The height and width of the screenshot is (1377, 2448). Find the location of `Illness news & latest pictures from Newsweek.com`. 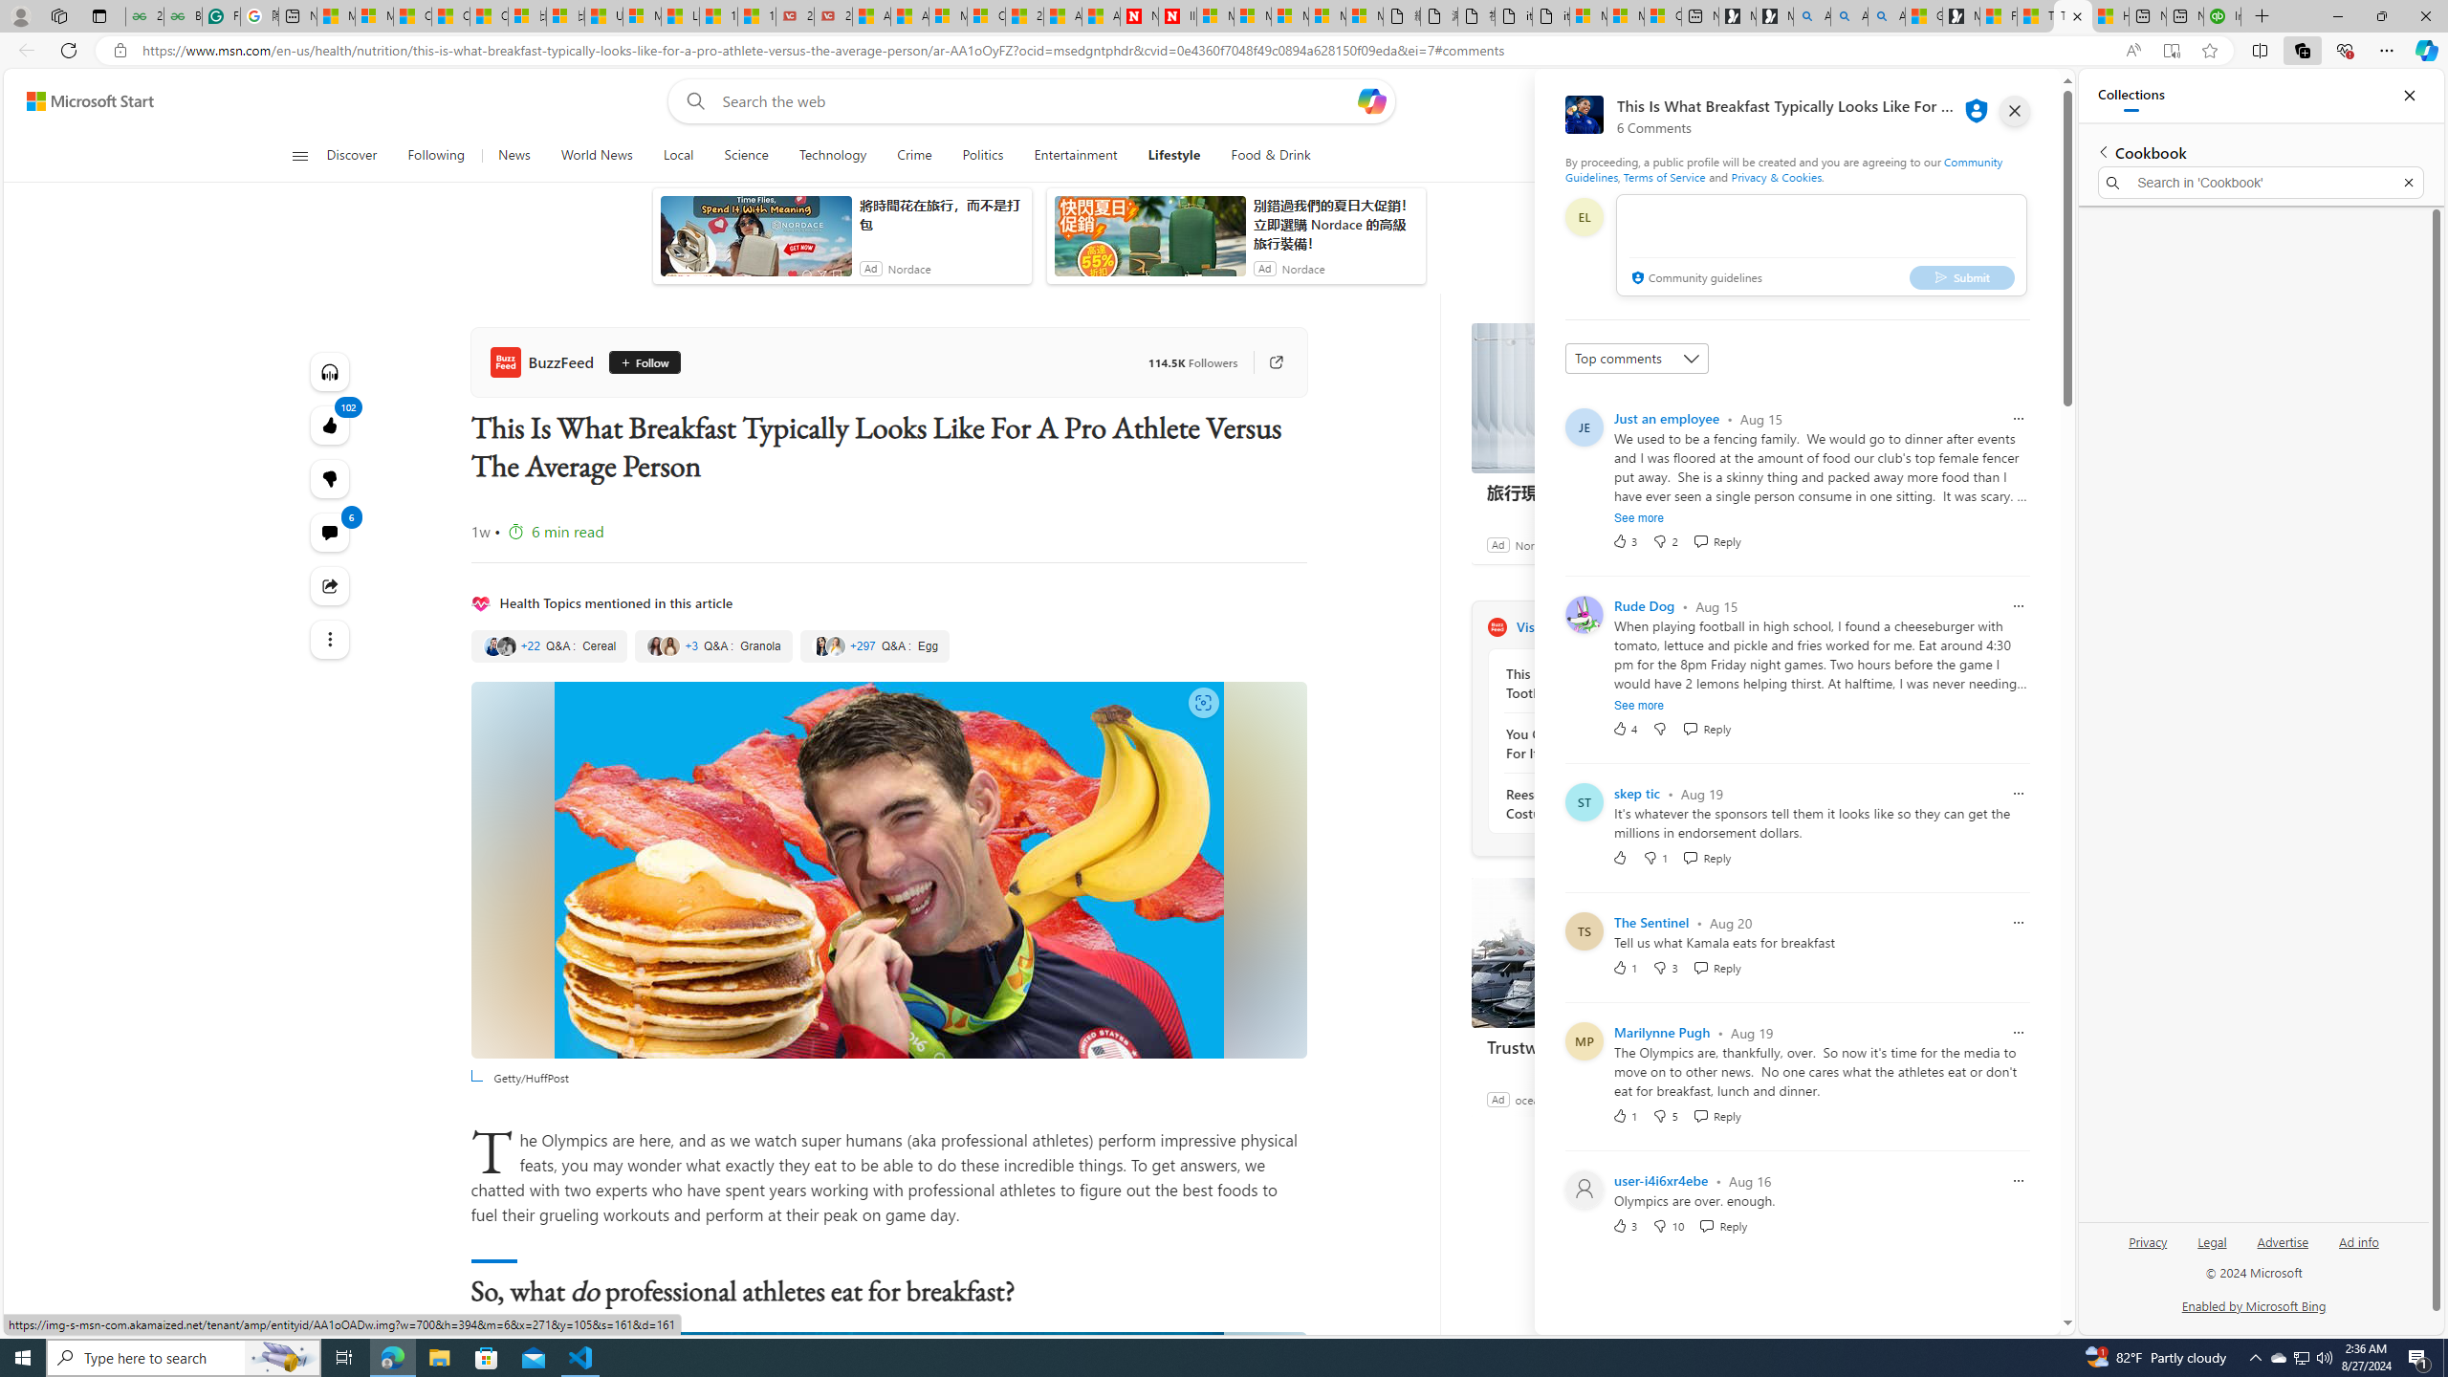

Illness news & latest pictures from Newsweek.com is located at coordinates (1177, 16).